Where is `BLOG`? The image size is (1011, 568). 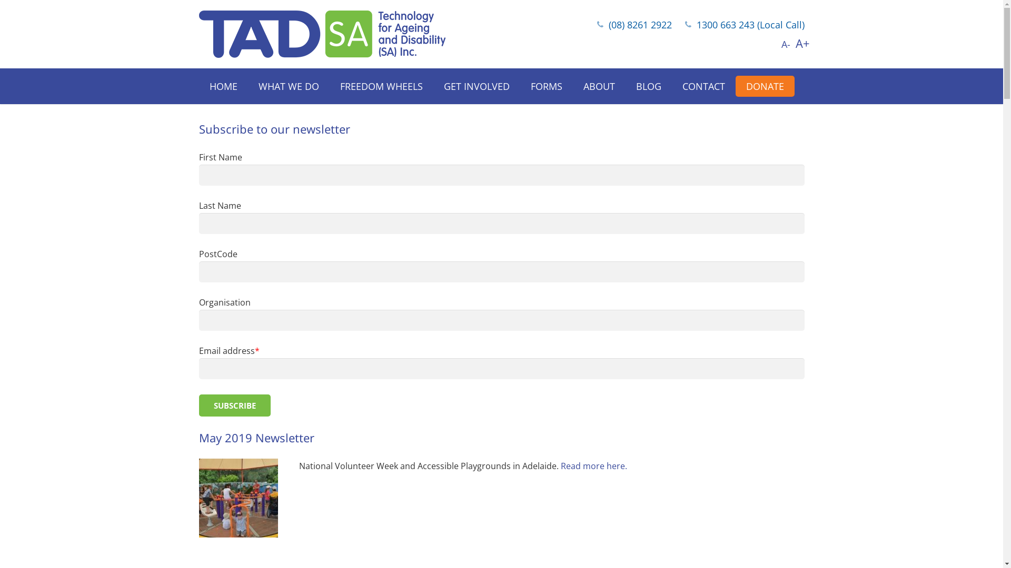
BLOG is located at coordinates (649, 86).